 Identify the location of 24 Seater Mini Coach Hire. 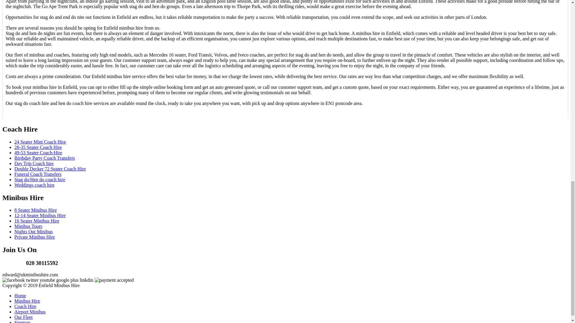
(40, 142).